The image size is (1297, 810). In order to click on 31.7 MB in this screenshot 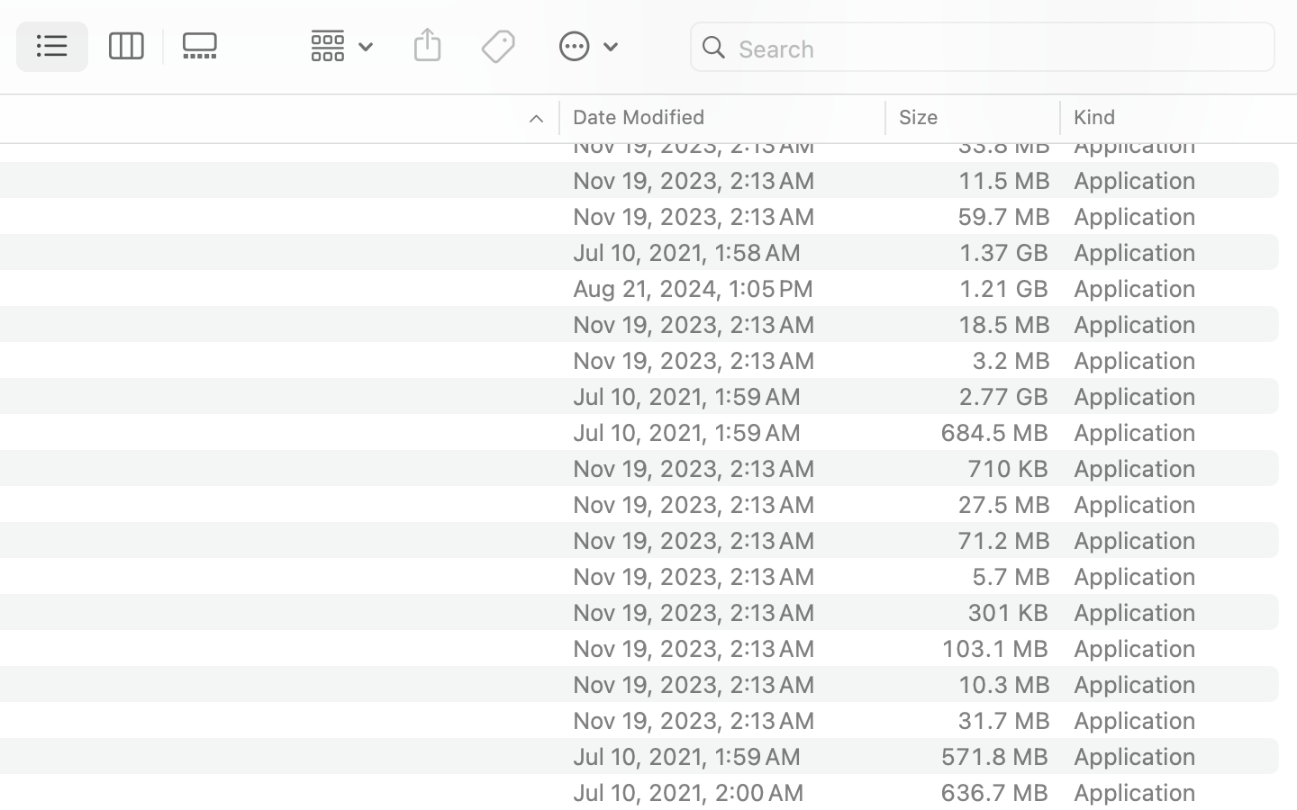, I will do `click(1003, 720)`.